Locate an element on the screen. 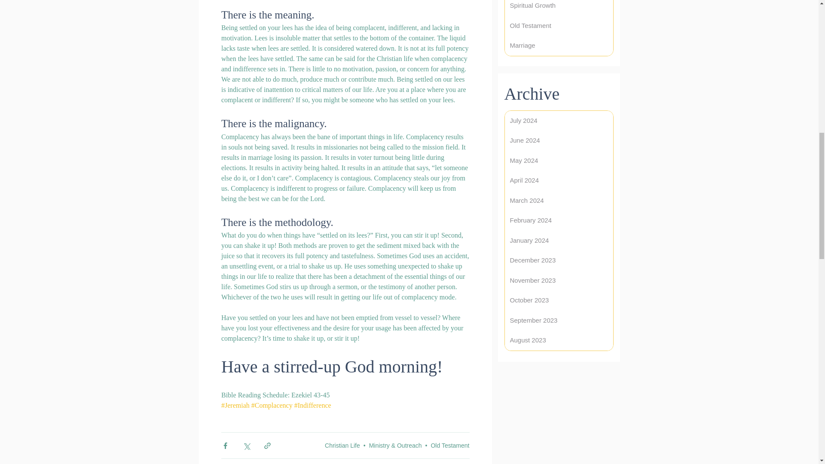 This screenshot has width=825, height=464. July 2024 is located at coordinates (559, 121).